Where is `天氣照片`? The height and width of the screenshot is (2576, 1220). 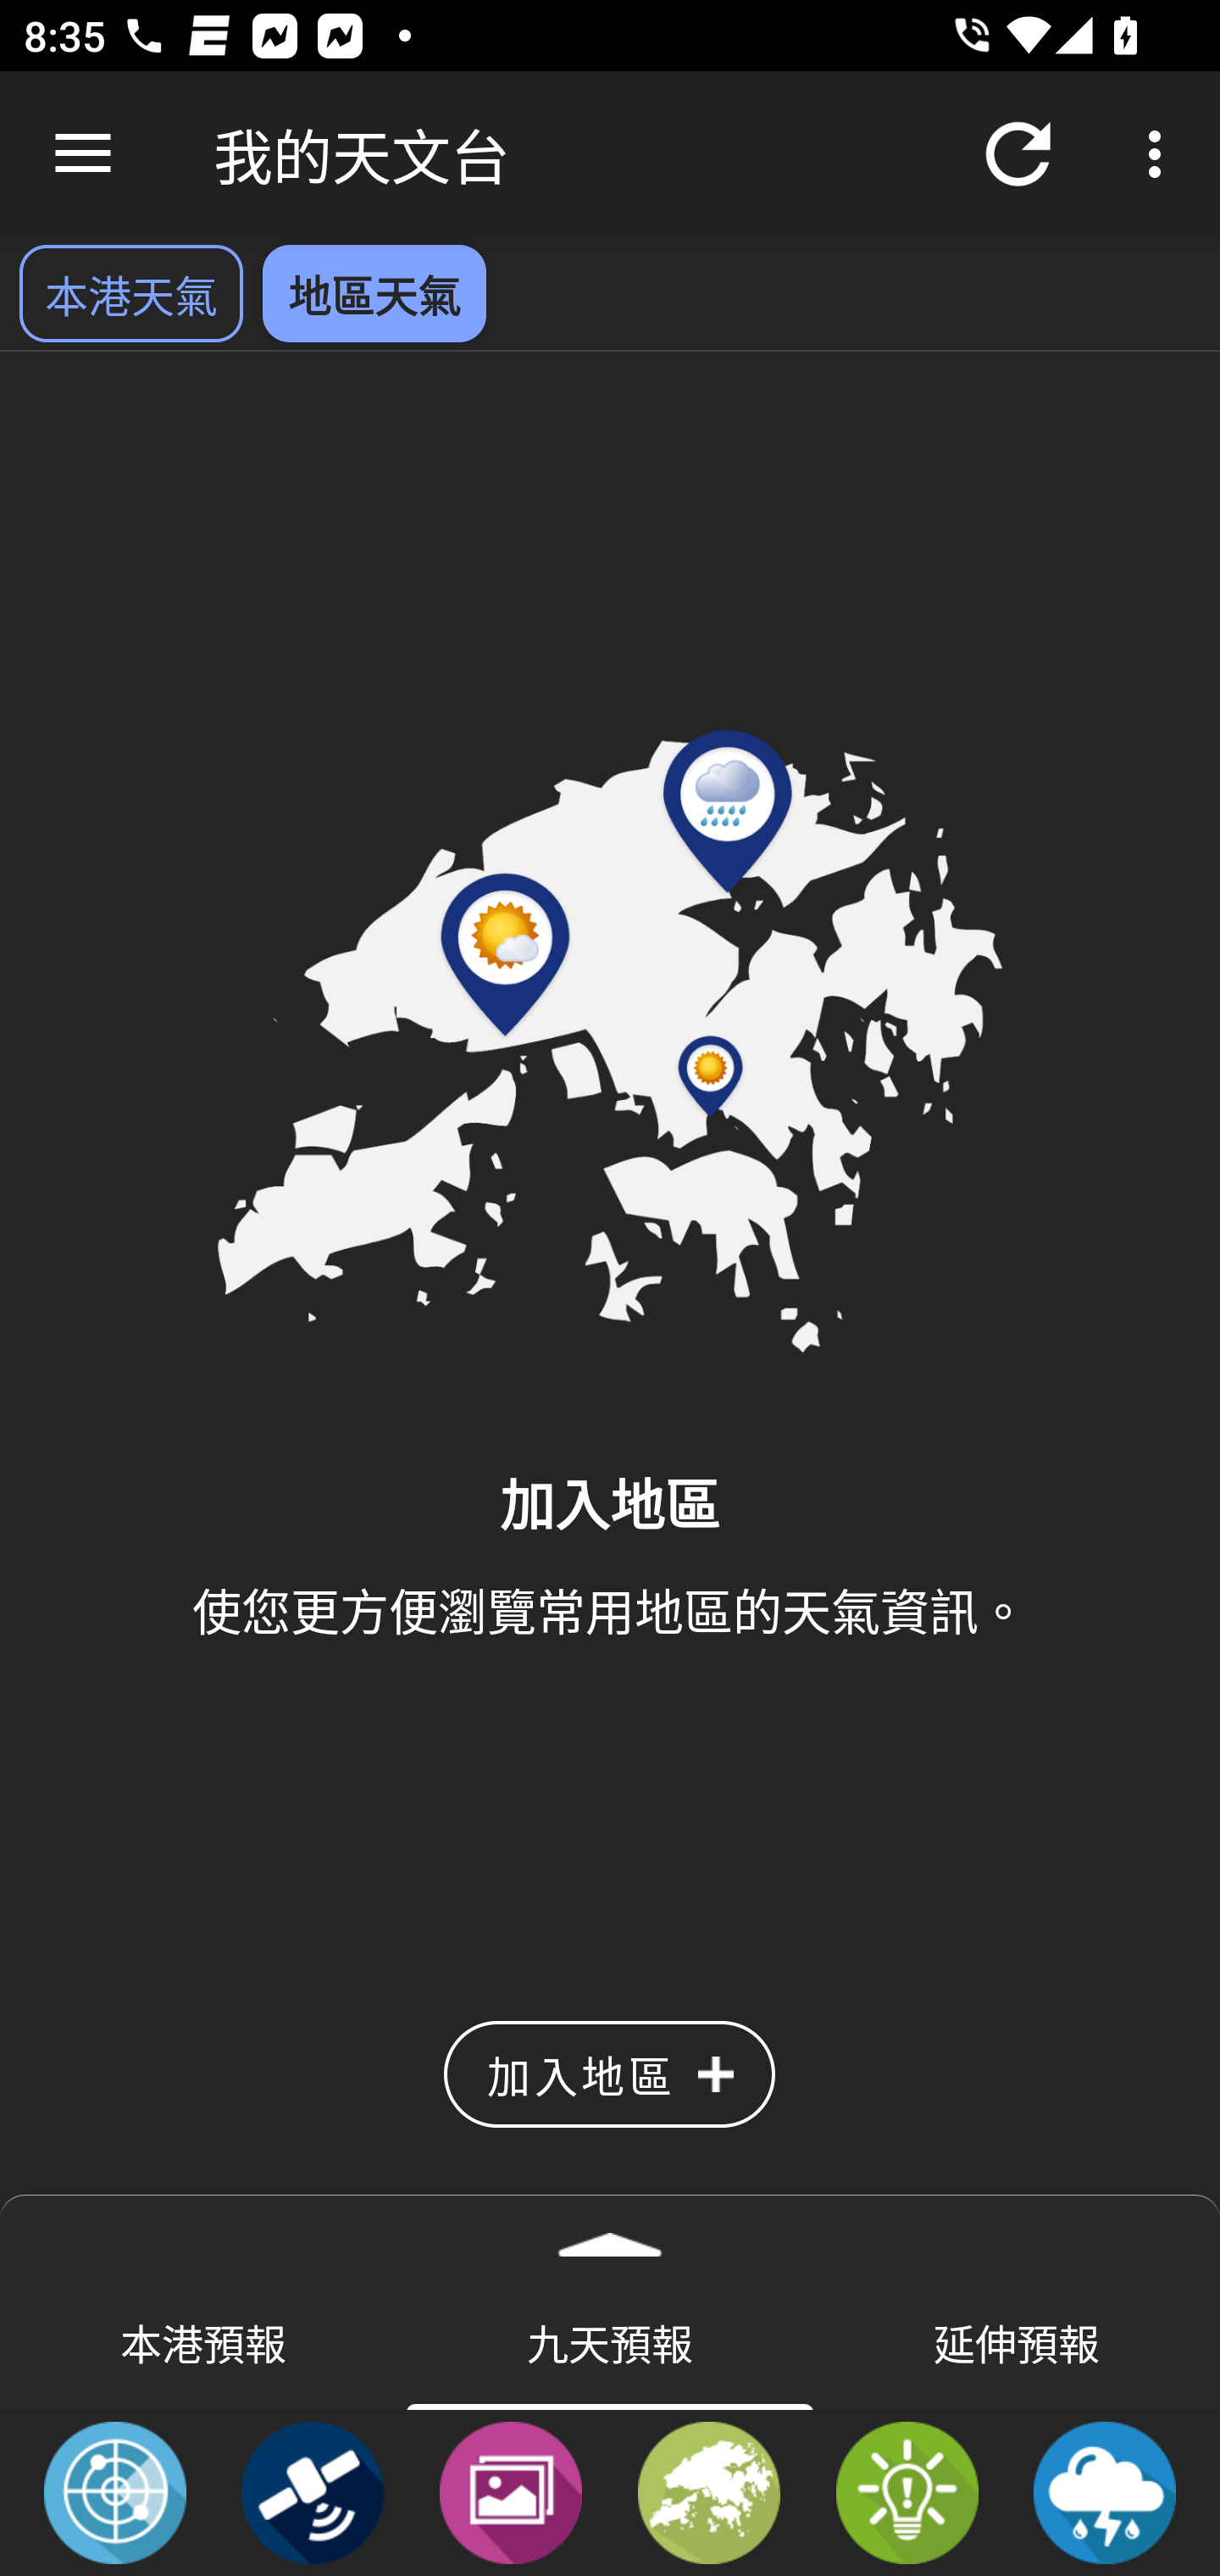 天氣照片 is located at coordinates (510, 2491).